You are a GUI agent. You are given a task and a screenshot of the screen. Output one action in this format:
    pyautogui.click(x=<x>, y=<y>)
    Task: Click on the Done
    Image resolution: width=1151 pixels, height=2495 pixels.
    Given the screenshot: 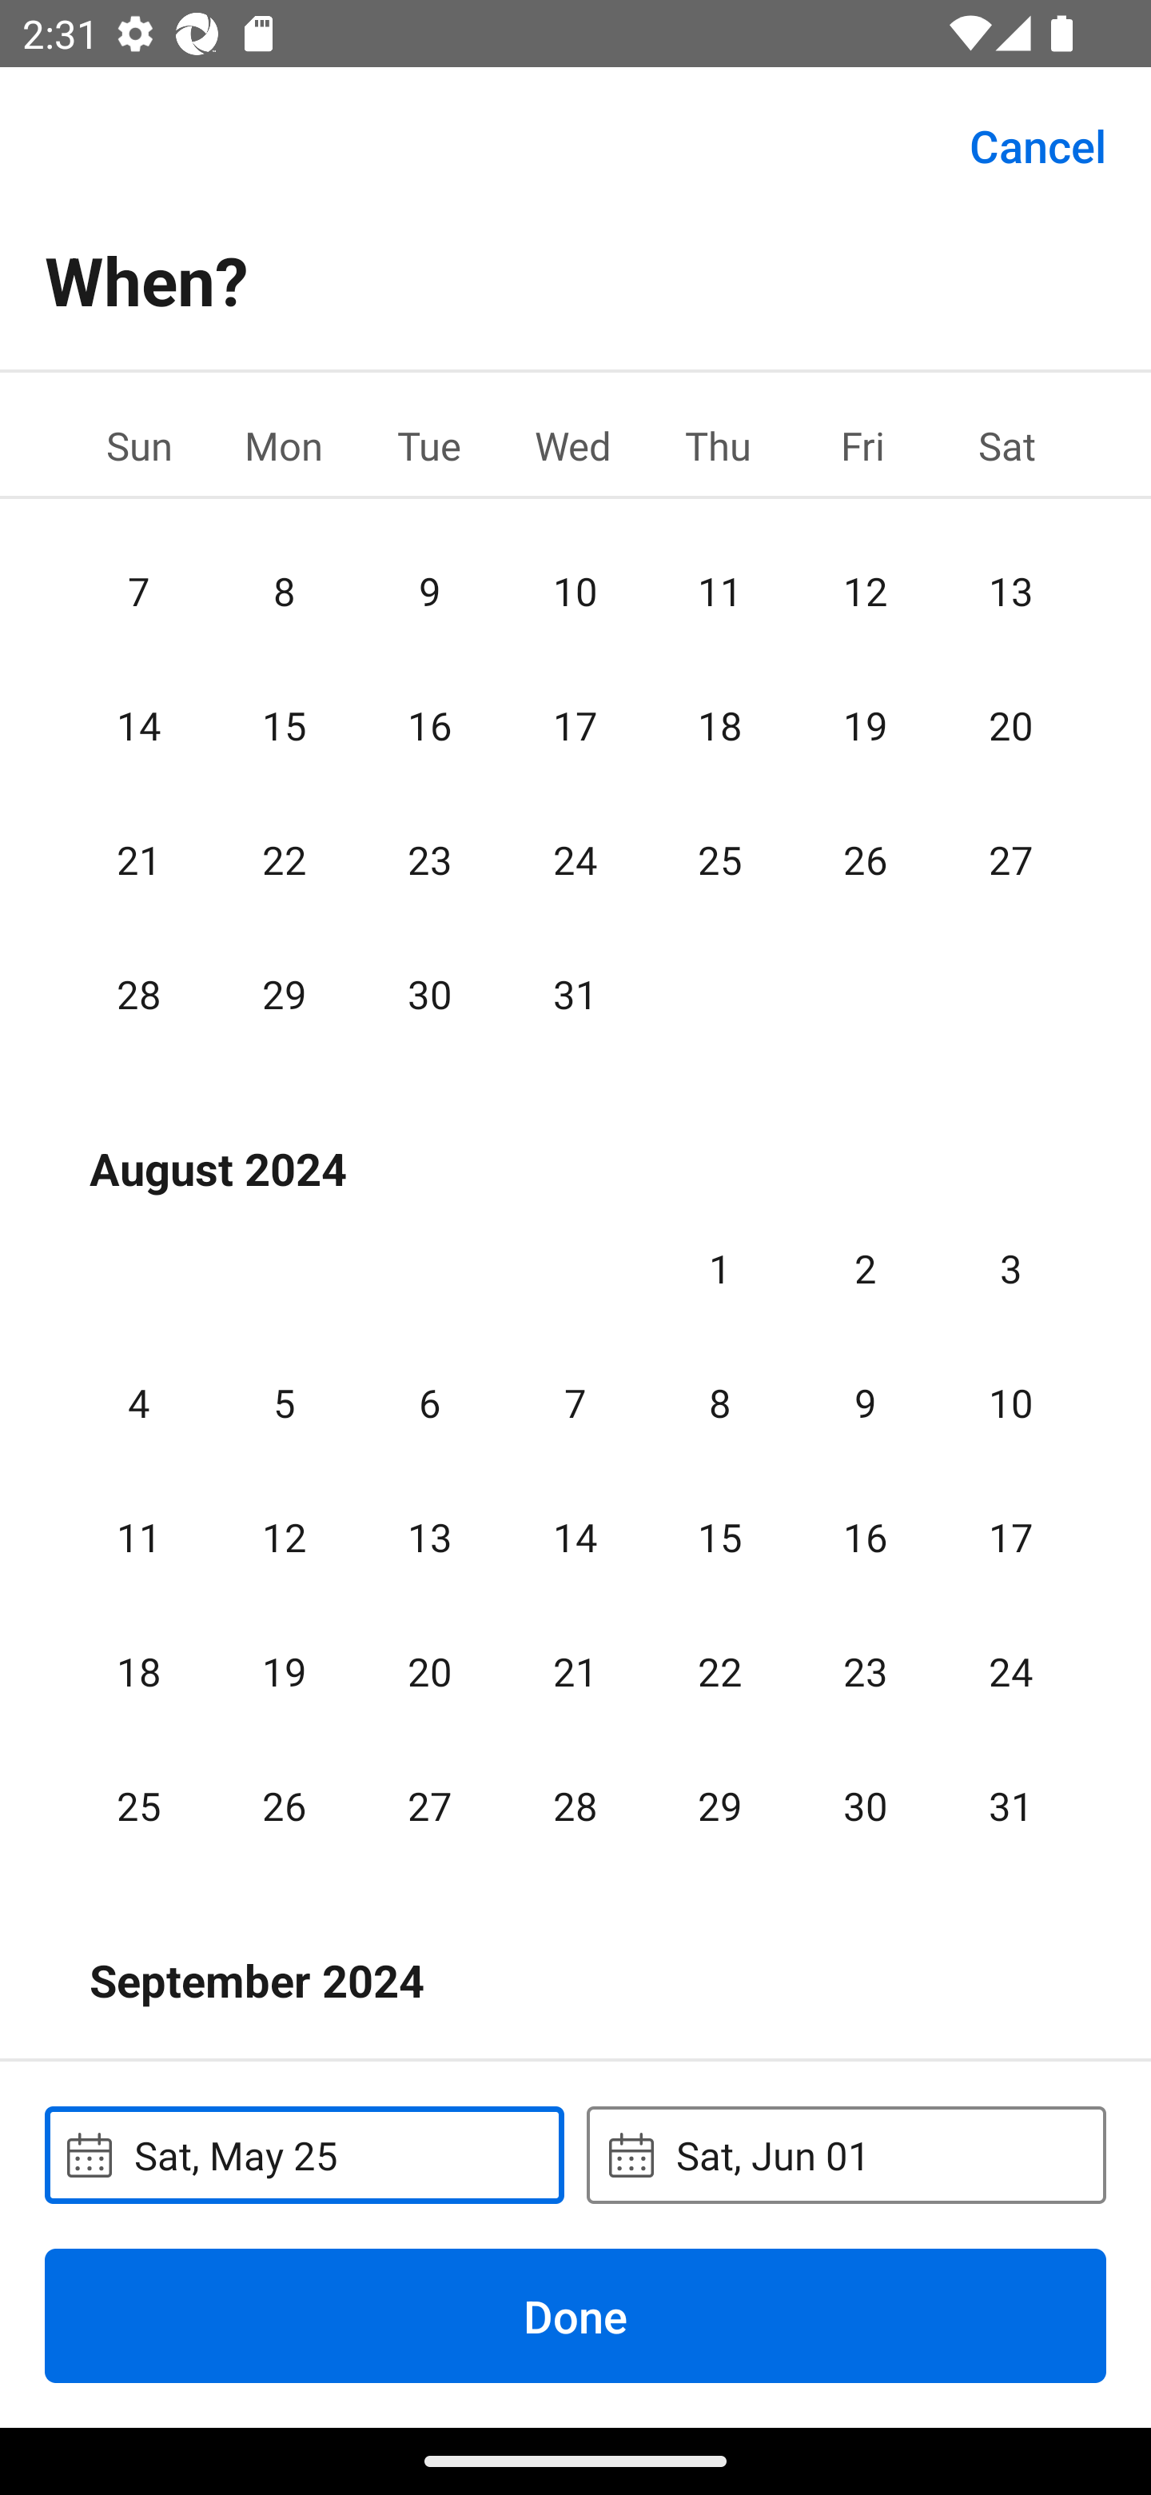 What is the action you would take?
    pyautogui.click(x=575, y=2315)
    